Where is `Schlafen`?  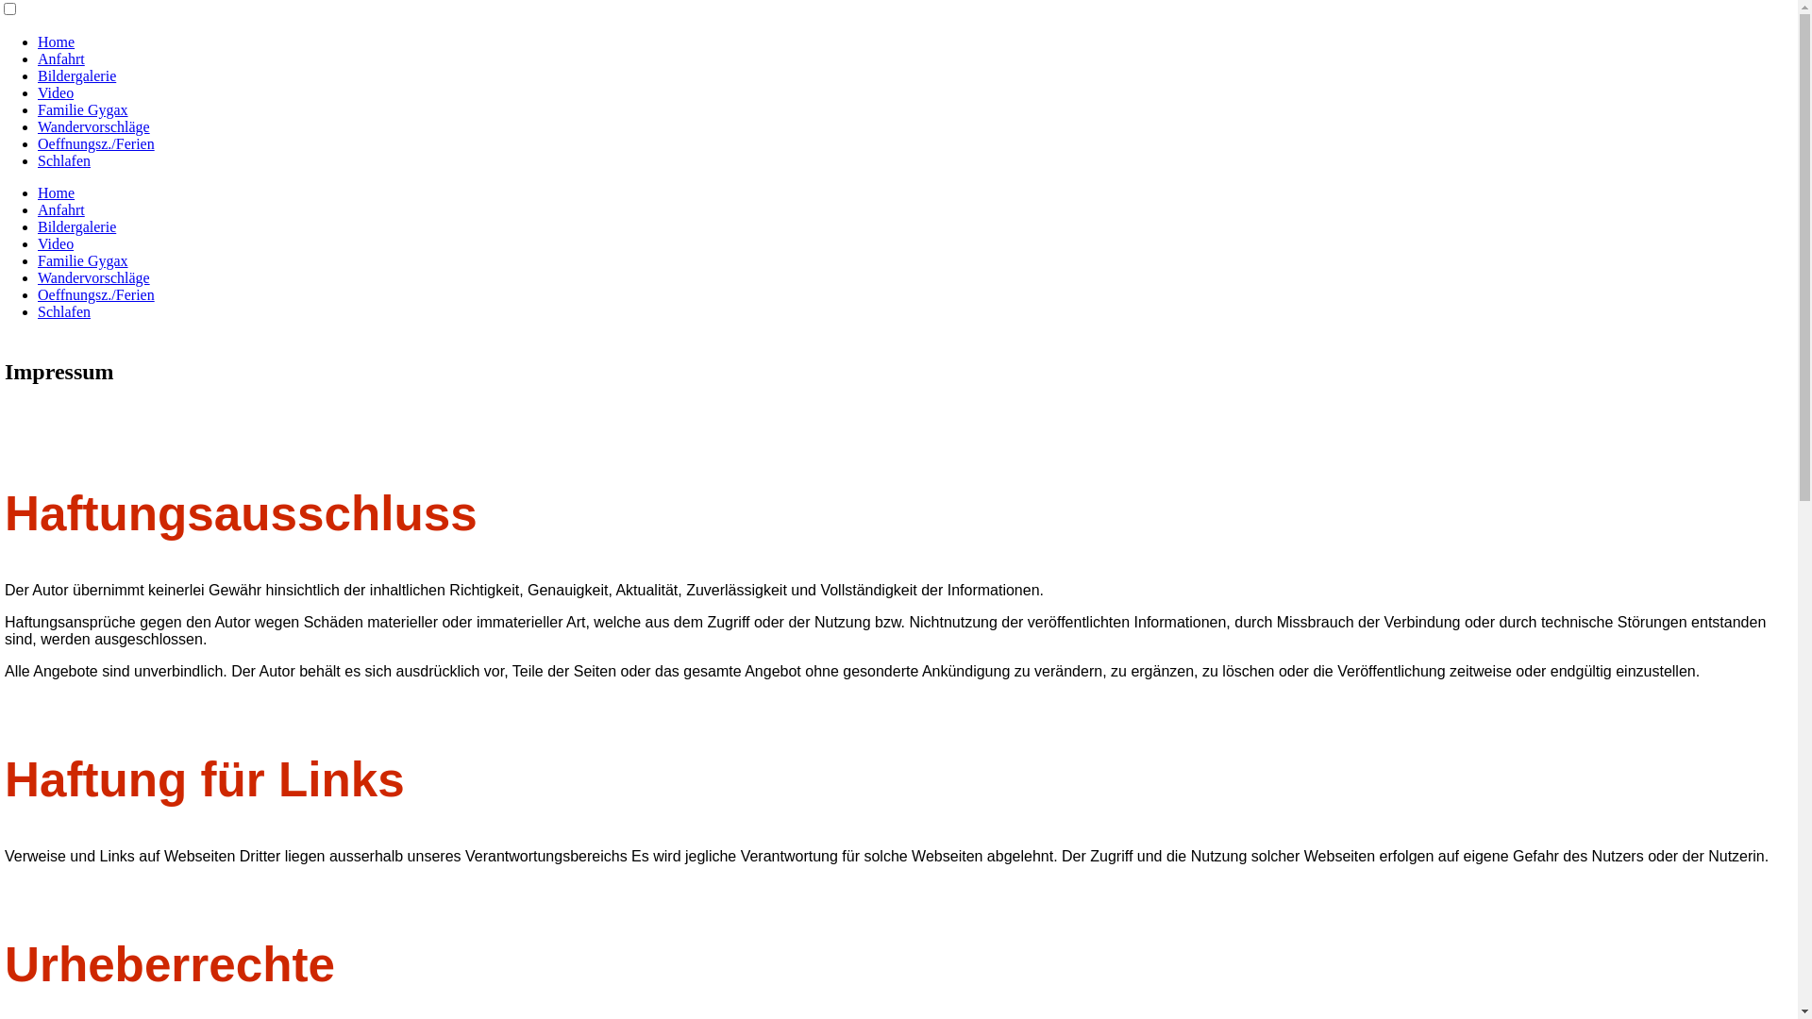 Schlafen is located at coordinates (64, 160).